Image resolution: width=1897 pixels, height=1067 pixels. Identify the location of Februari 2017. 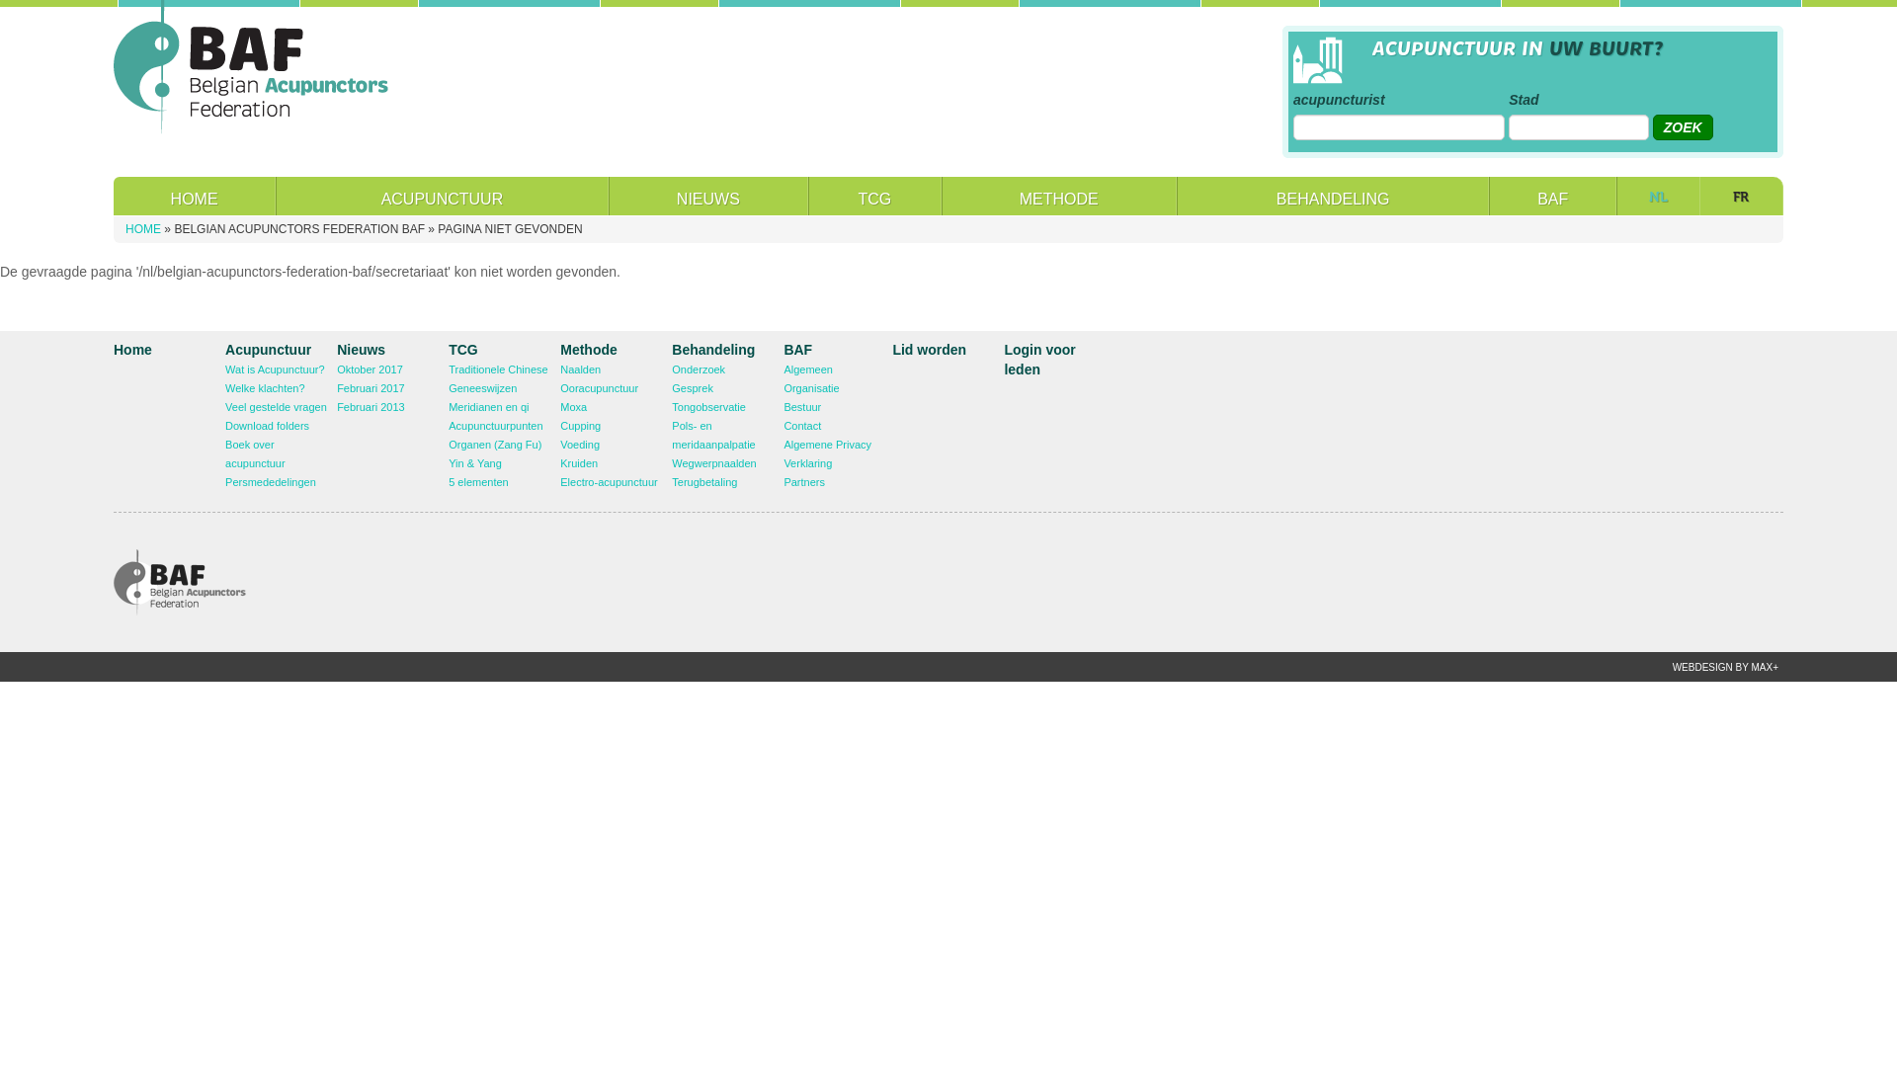
(371, 388).